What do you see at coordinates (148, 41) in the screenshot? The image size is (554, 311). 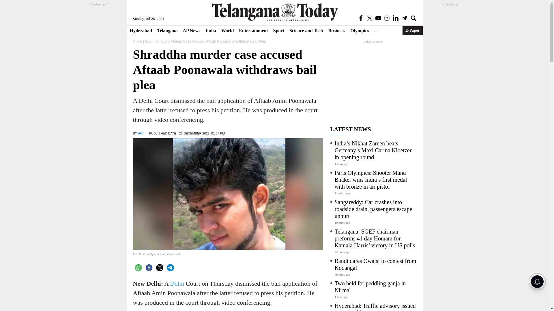 I see `India` at bounding box center [148, 41].